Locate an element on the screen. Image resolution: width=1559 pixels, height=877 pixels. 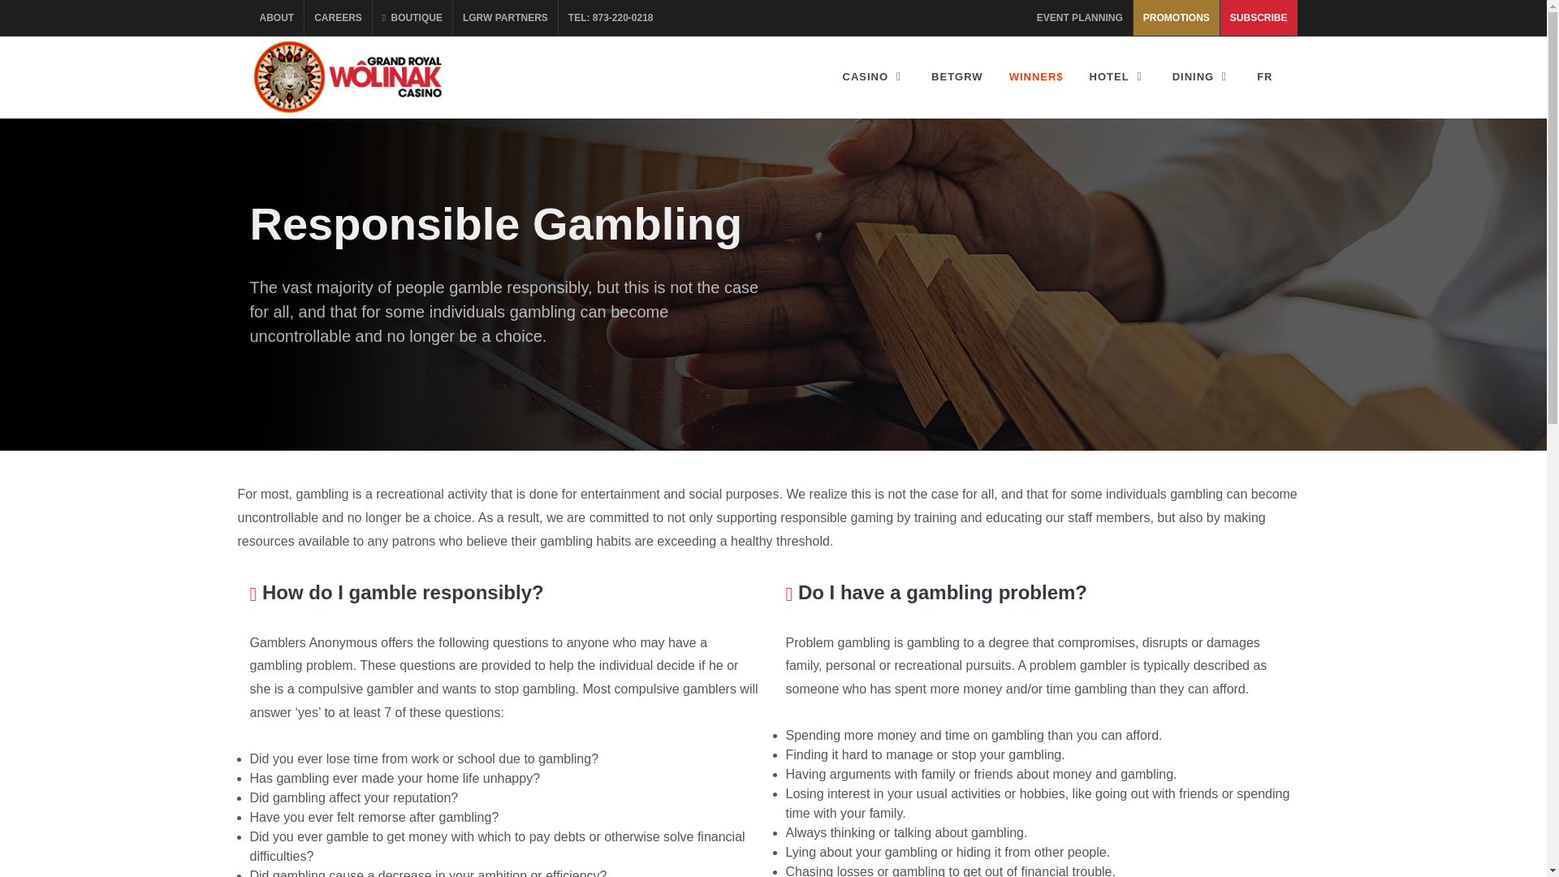
EVENT PLANNING is located at coordinates (1080, 18).